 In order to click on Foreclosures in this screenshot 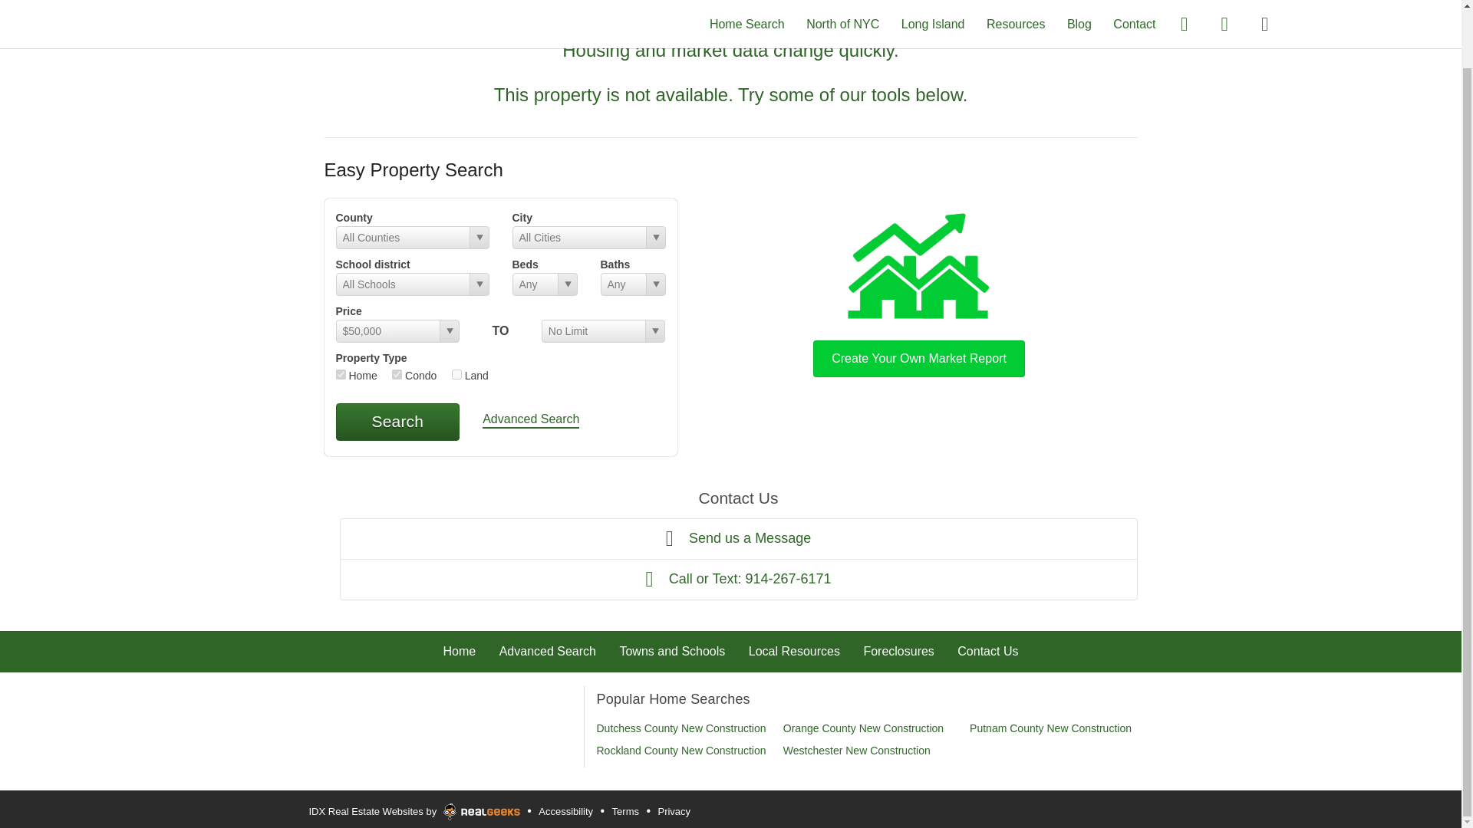, I will do `click(898, 651)`.